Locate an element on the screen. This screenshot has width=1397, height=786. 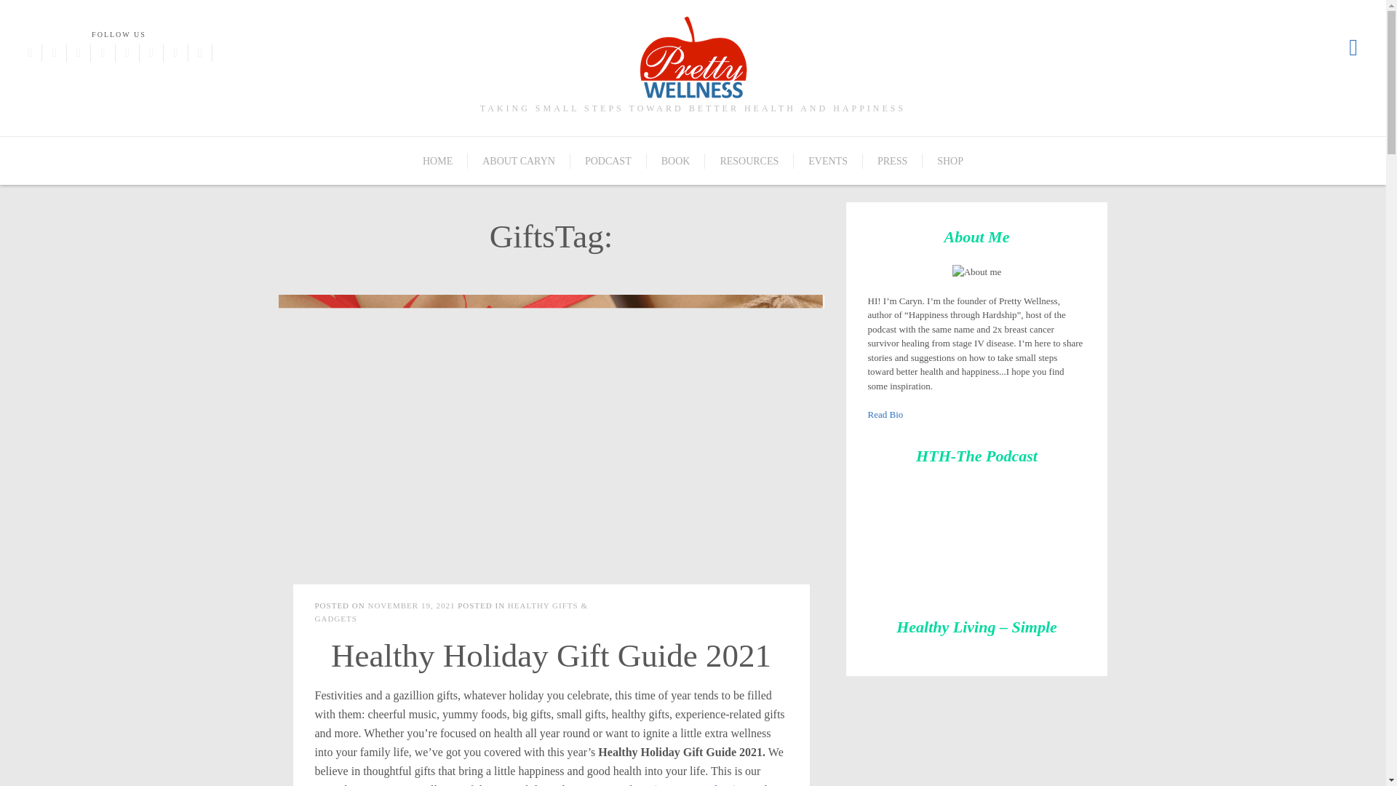
see our past lists is located at coordinates (694, 785).